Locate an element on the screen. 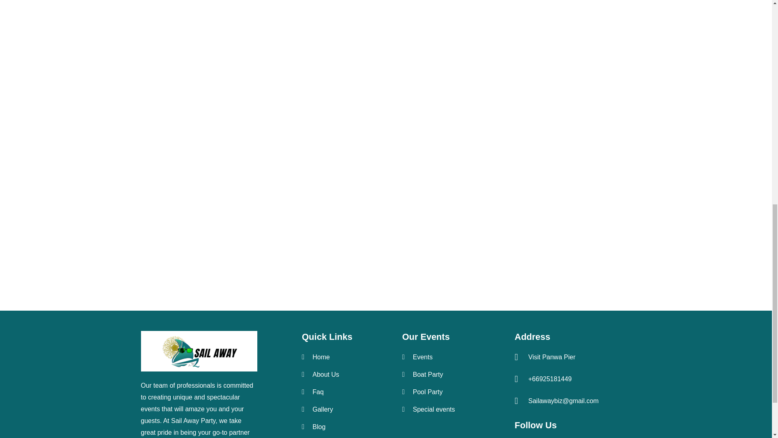 Image resolution: width=778 pixels, height=438 pixels. Events is located at coordinates (454, 357).